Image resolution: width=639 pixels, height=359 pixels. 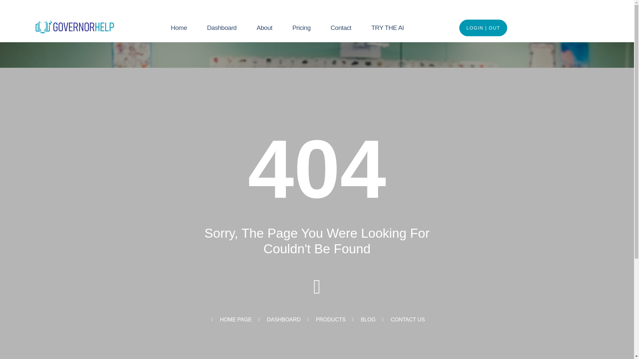 I want to click on DASHBOARD, so click(x=278, y=320).